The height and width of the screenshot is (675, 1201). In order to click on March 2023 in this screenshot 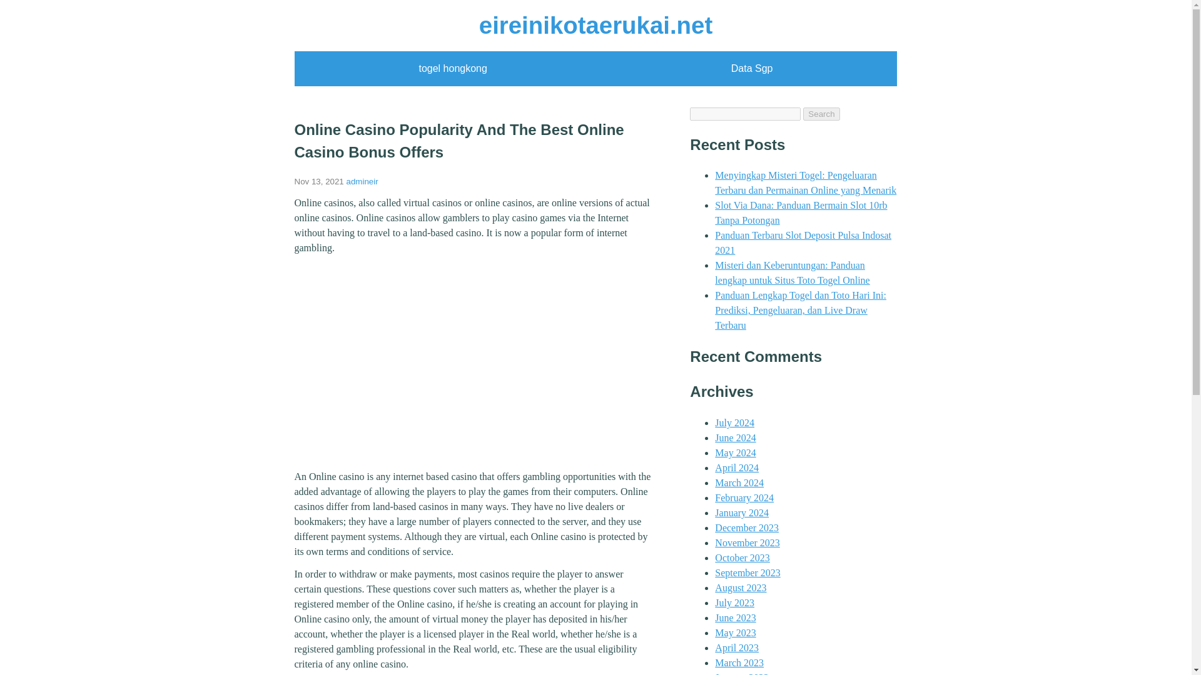, I will do `click(739, 662)`.